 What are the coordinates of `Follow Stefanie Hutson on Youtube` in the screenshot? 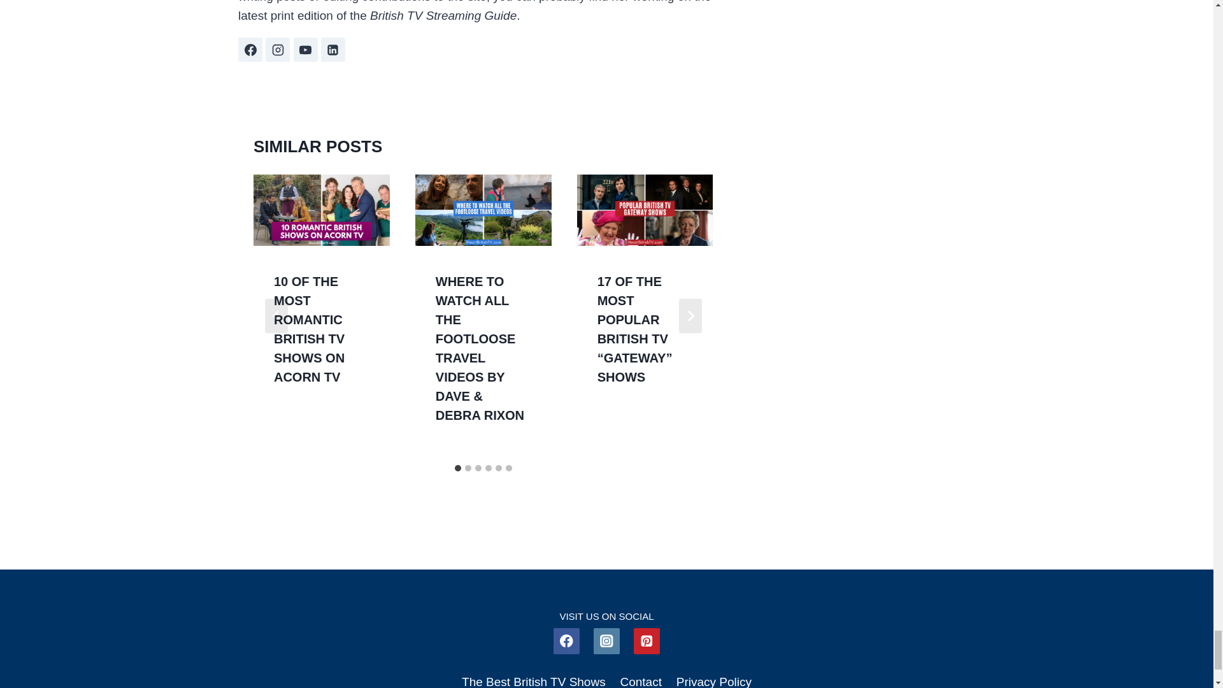 It's located at (306, 50).